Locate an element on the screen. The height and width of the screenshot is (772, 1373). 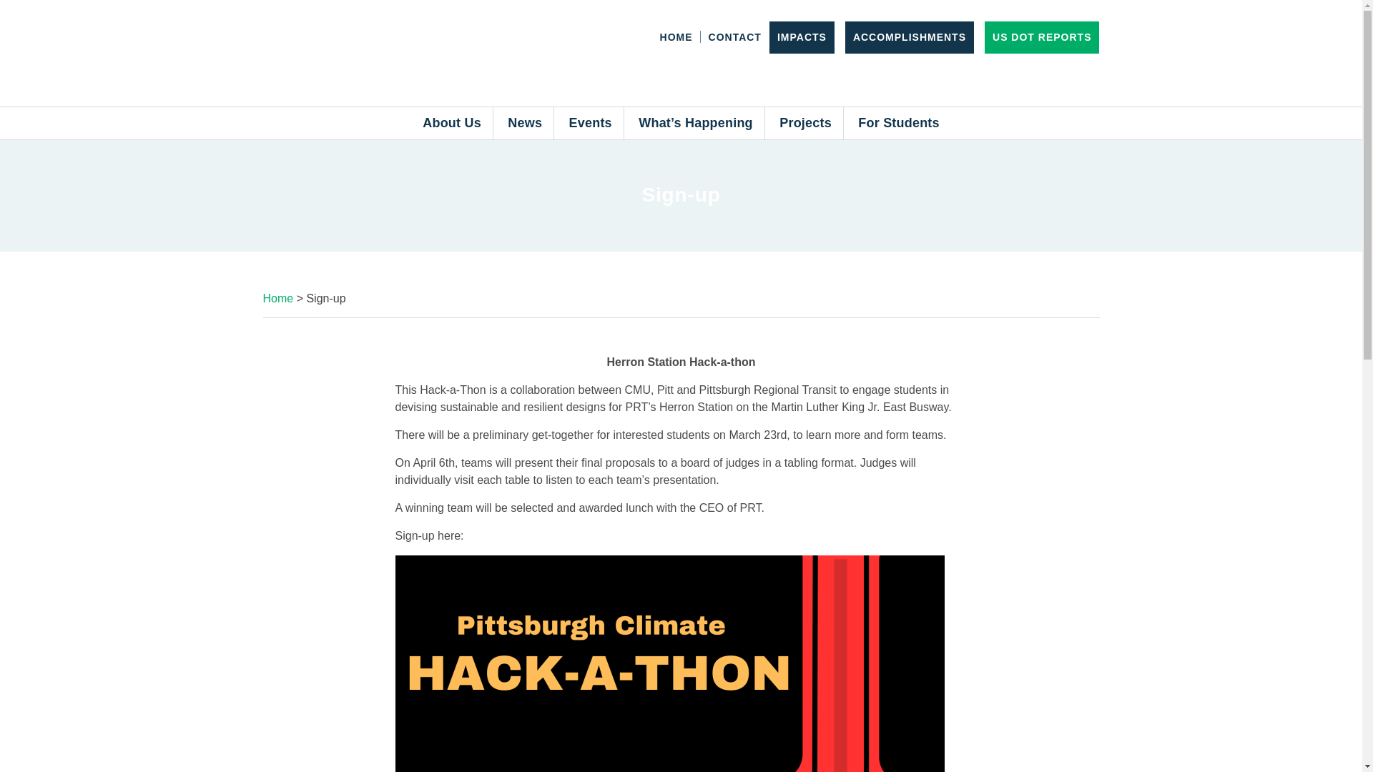
US DOT REPORTS is located at coordinates (1042, 37).